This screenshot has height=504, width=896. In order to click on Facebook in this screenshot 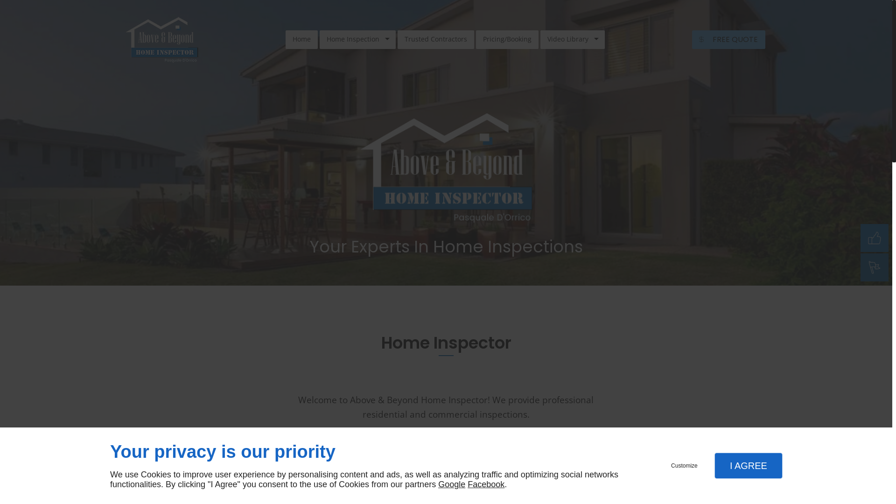, I will do `click(486, 484)`.